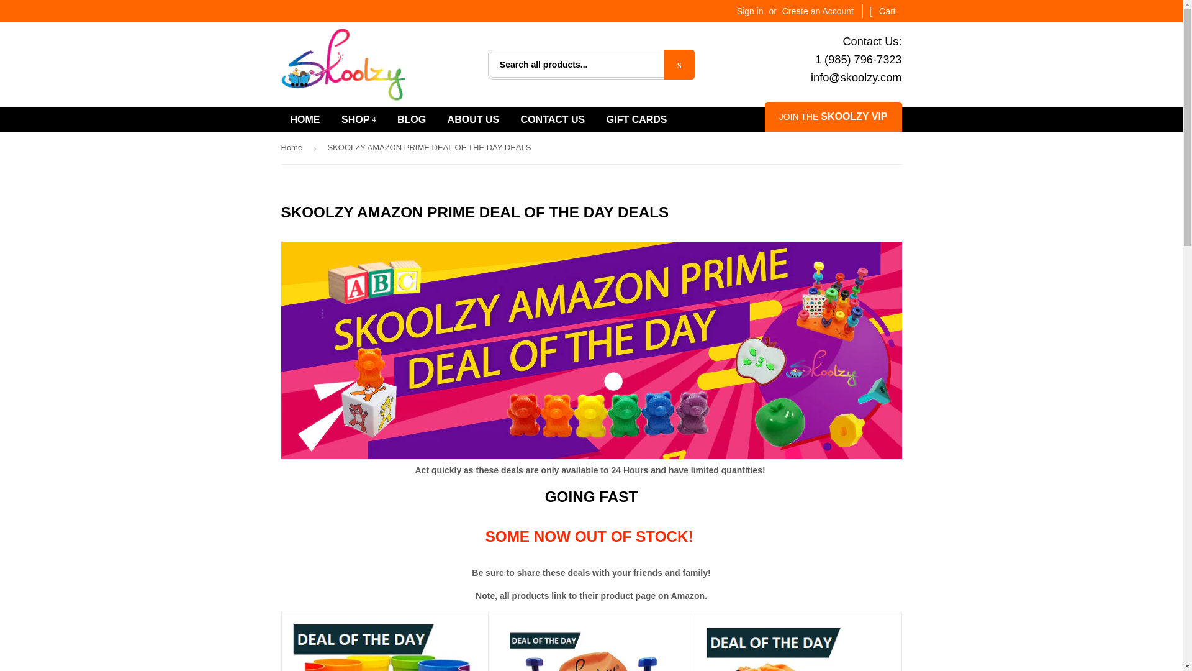 The image size is (1192, 671). Describe the element at coordinates (553, 119) in the screenshot. I see `CONTACT US` at that location.